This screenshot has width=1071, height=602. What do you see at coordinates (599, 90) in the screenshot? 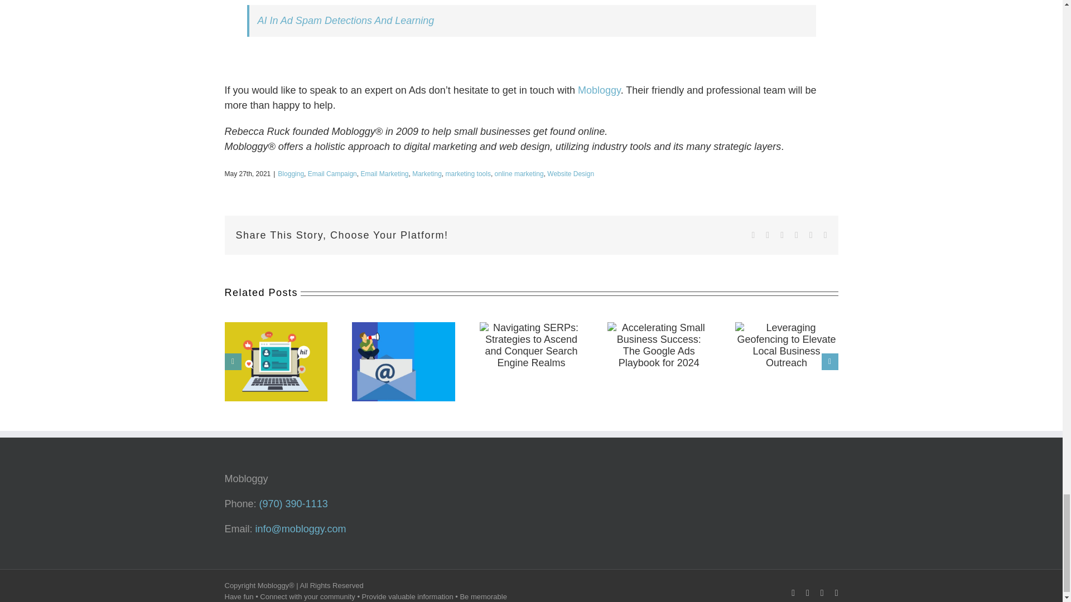
I see `Mobloggy` at bounding box center [599, 90].